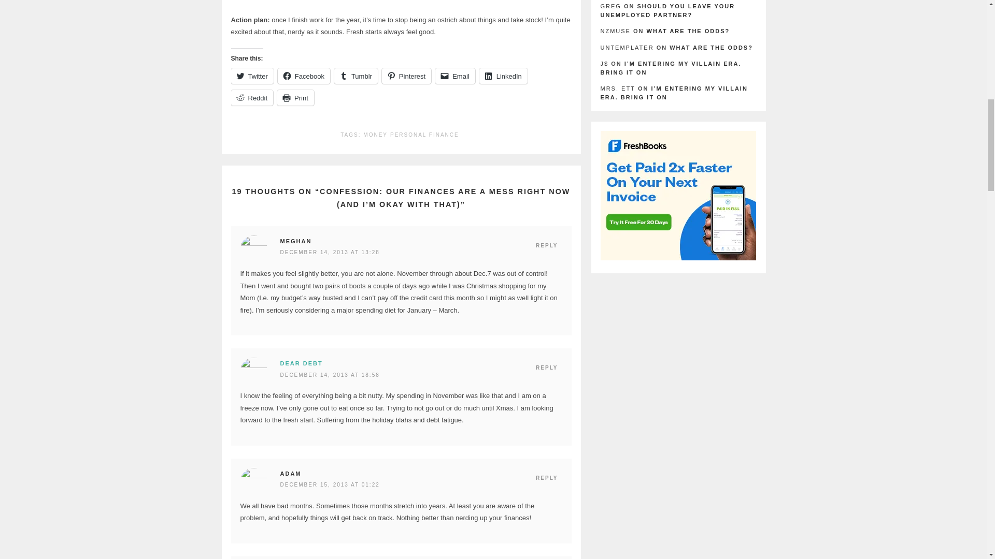  I want to click on MONEY, so click(375, 137).